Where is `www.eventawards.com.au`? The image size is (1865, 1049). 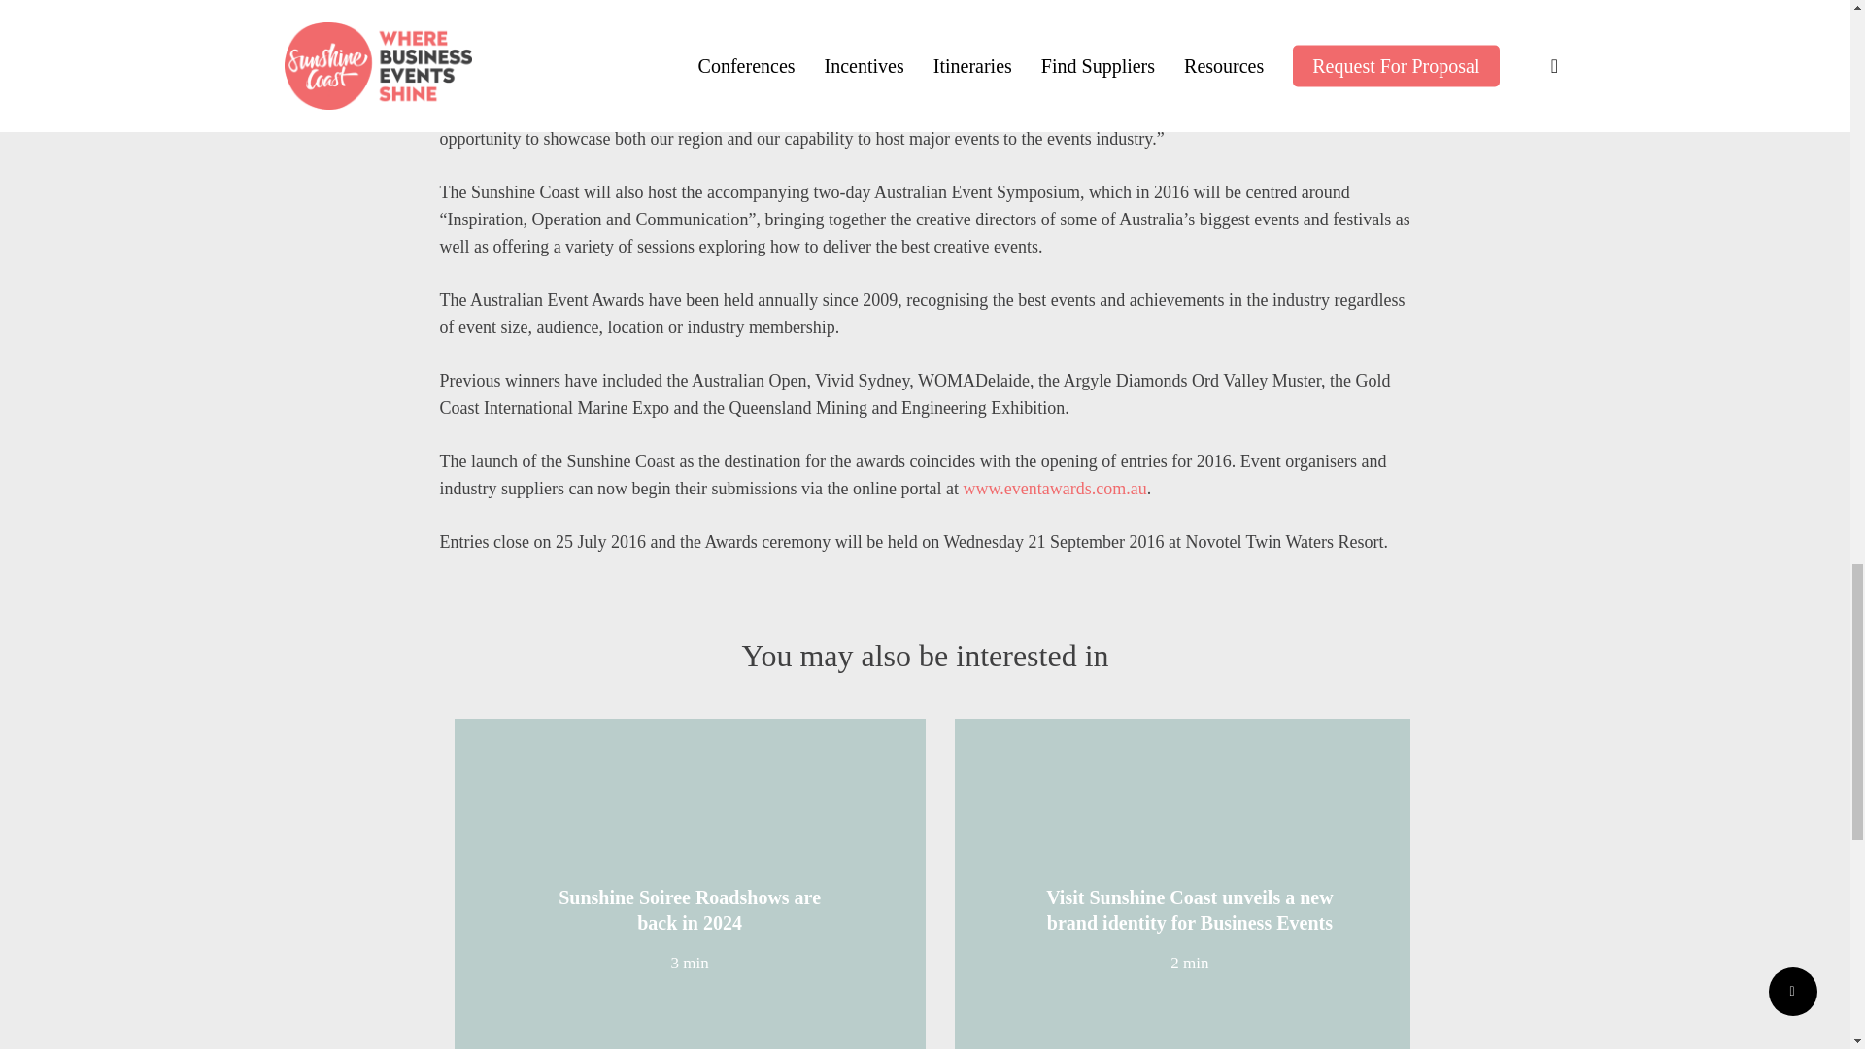
www.eventawards.com.au is located at coordinates (1054, 491).